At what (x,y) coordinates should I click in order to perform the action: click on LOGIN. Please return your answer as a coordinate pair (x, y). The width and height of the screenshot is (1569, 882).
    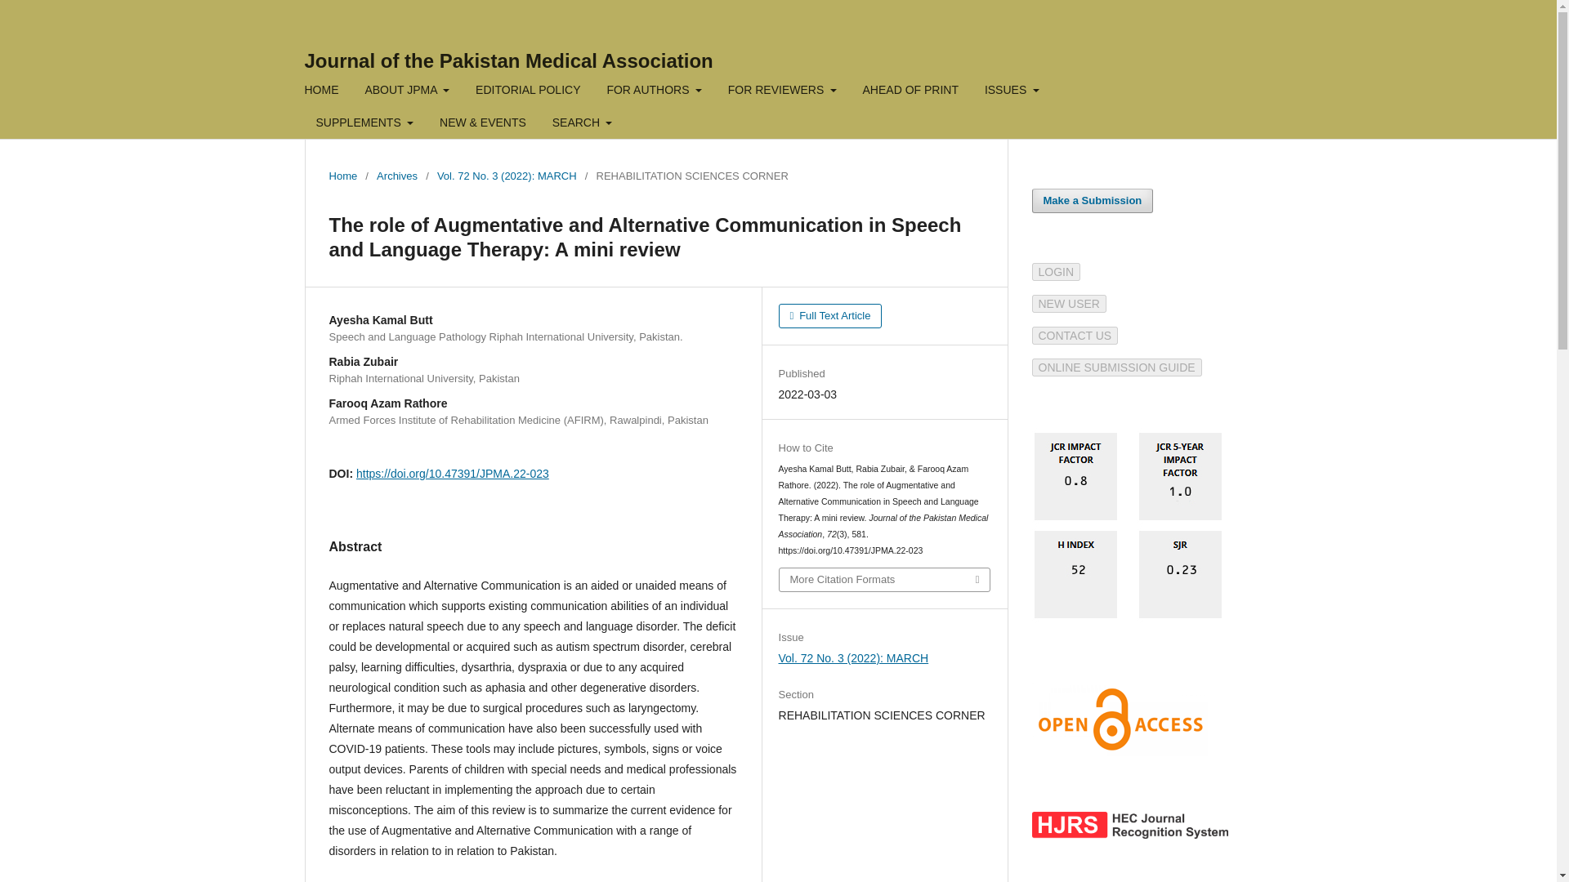
    Looking at the image, I should click on (1056, 272).